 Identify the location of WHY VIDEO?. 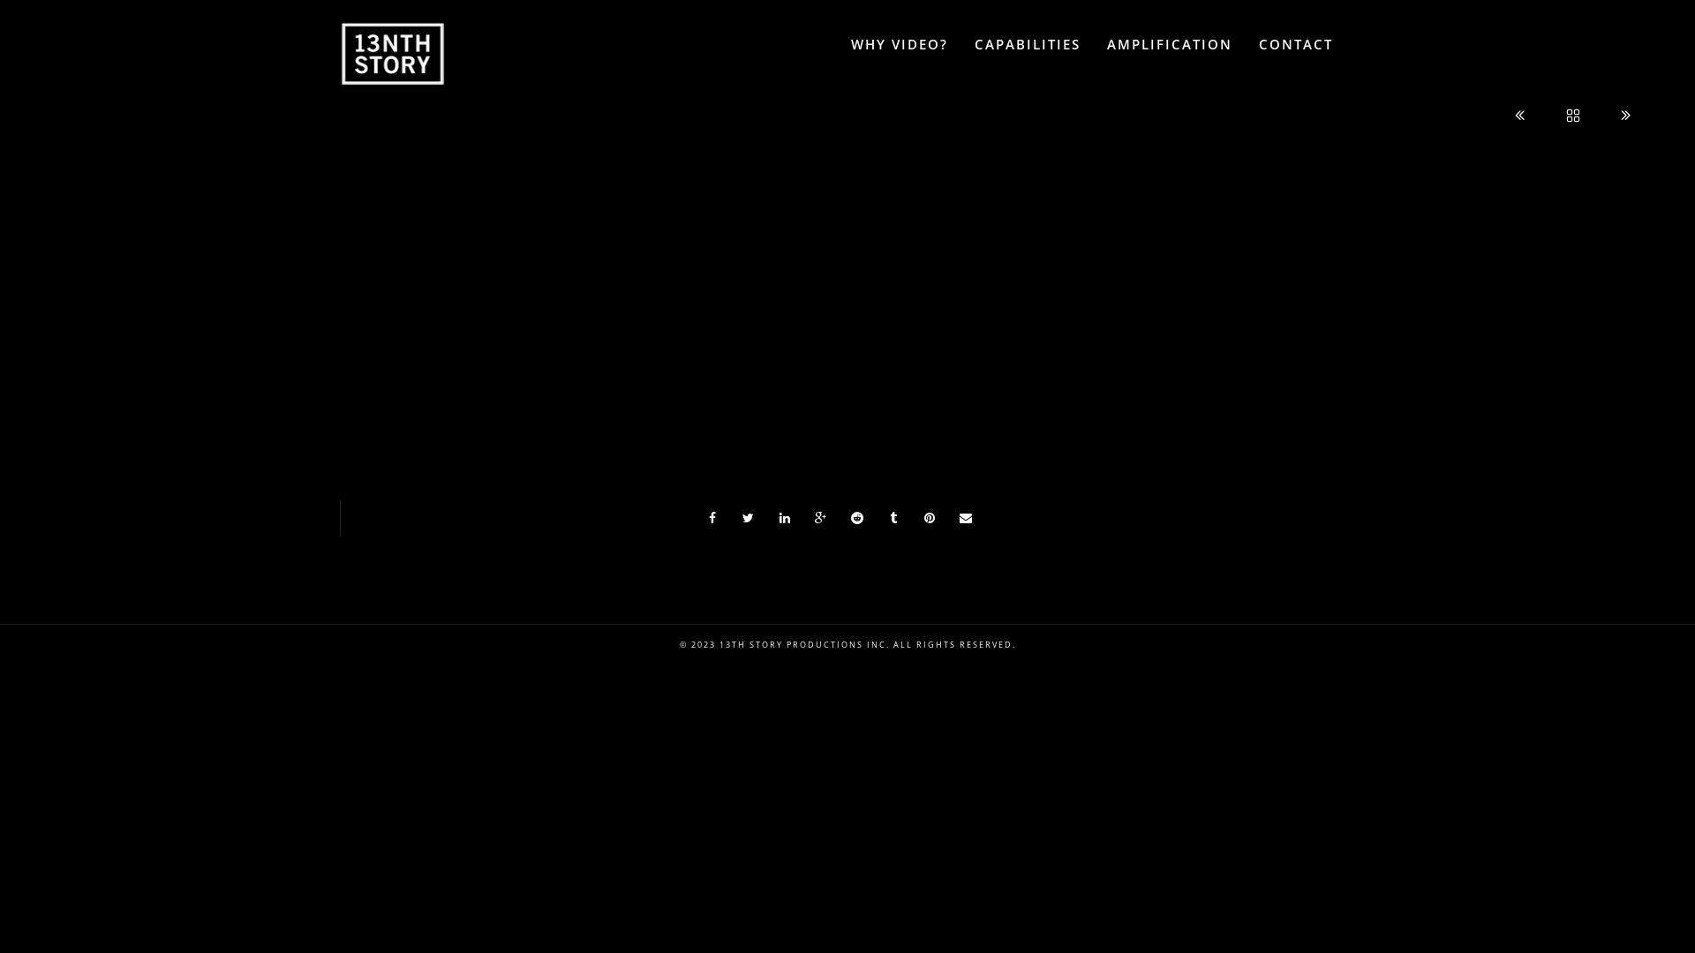
(900, 44).